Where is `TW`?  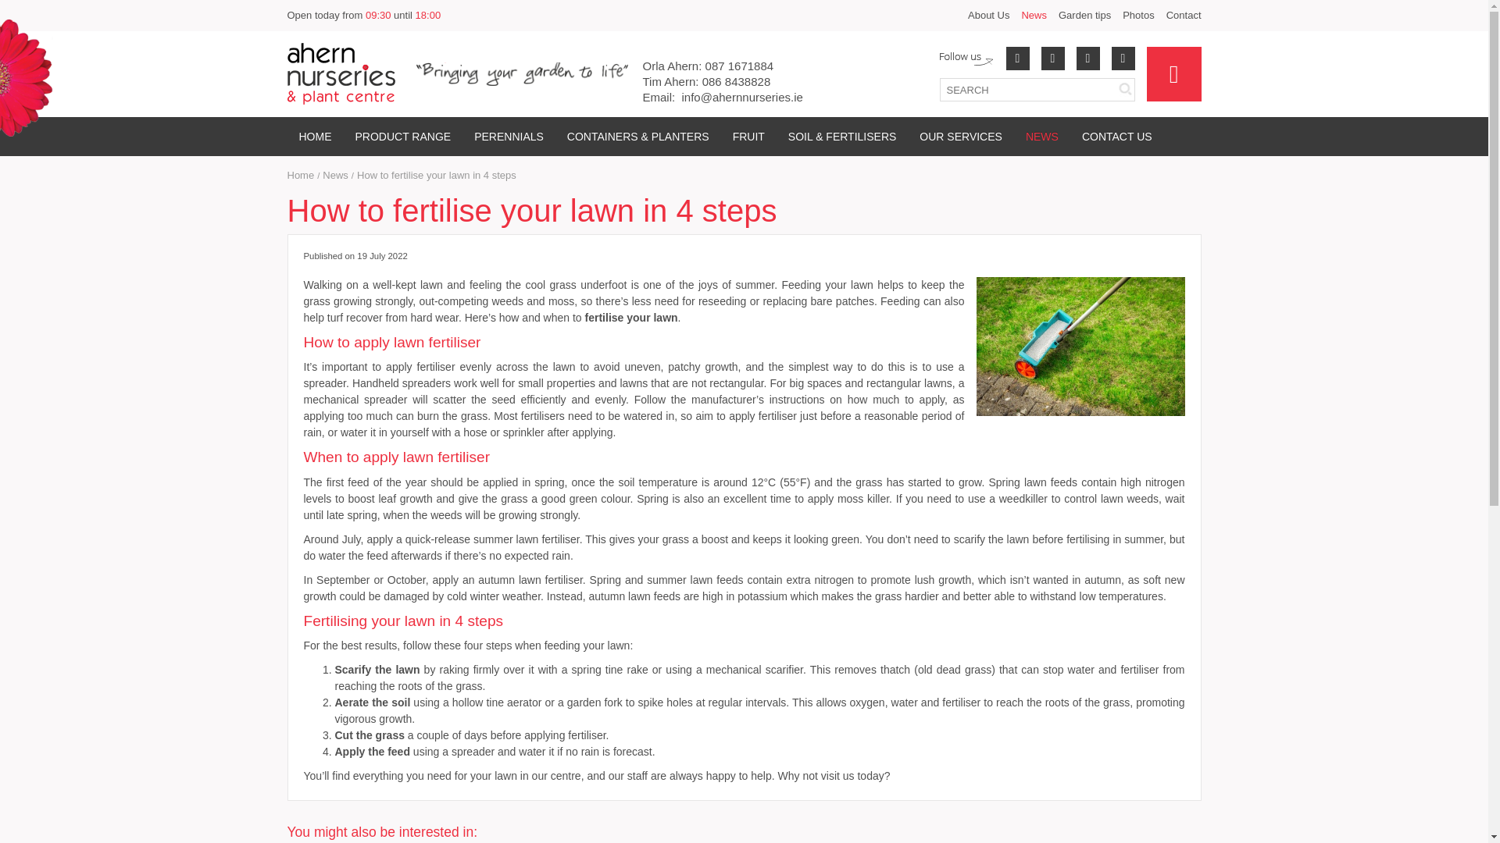
TW is located at coordinates (1122, 58).